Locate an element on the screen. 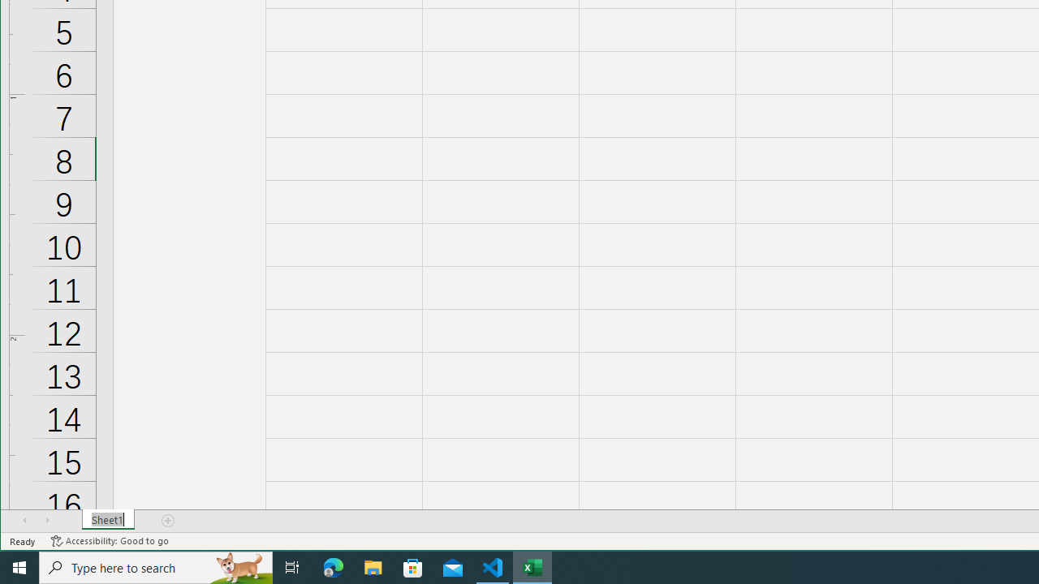  Search highlights icon opens search home window is located at coordinates (240, 568).